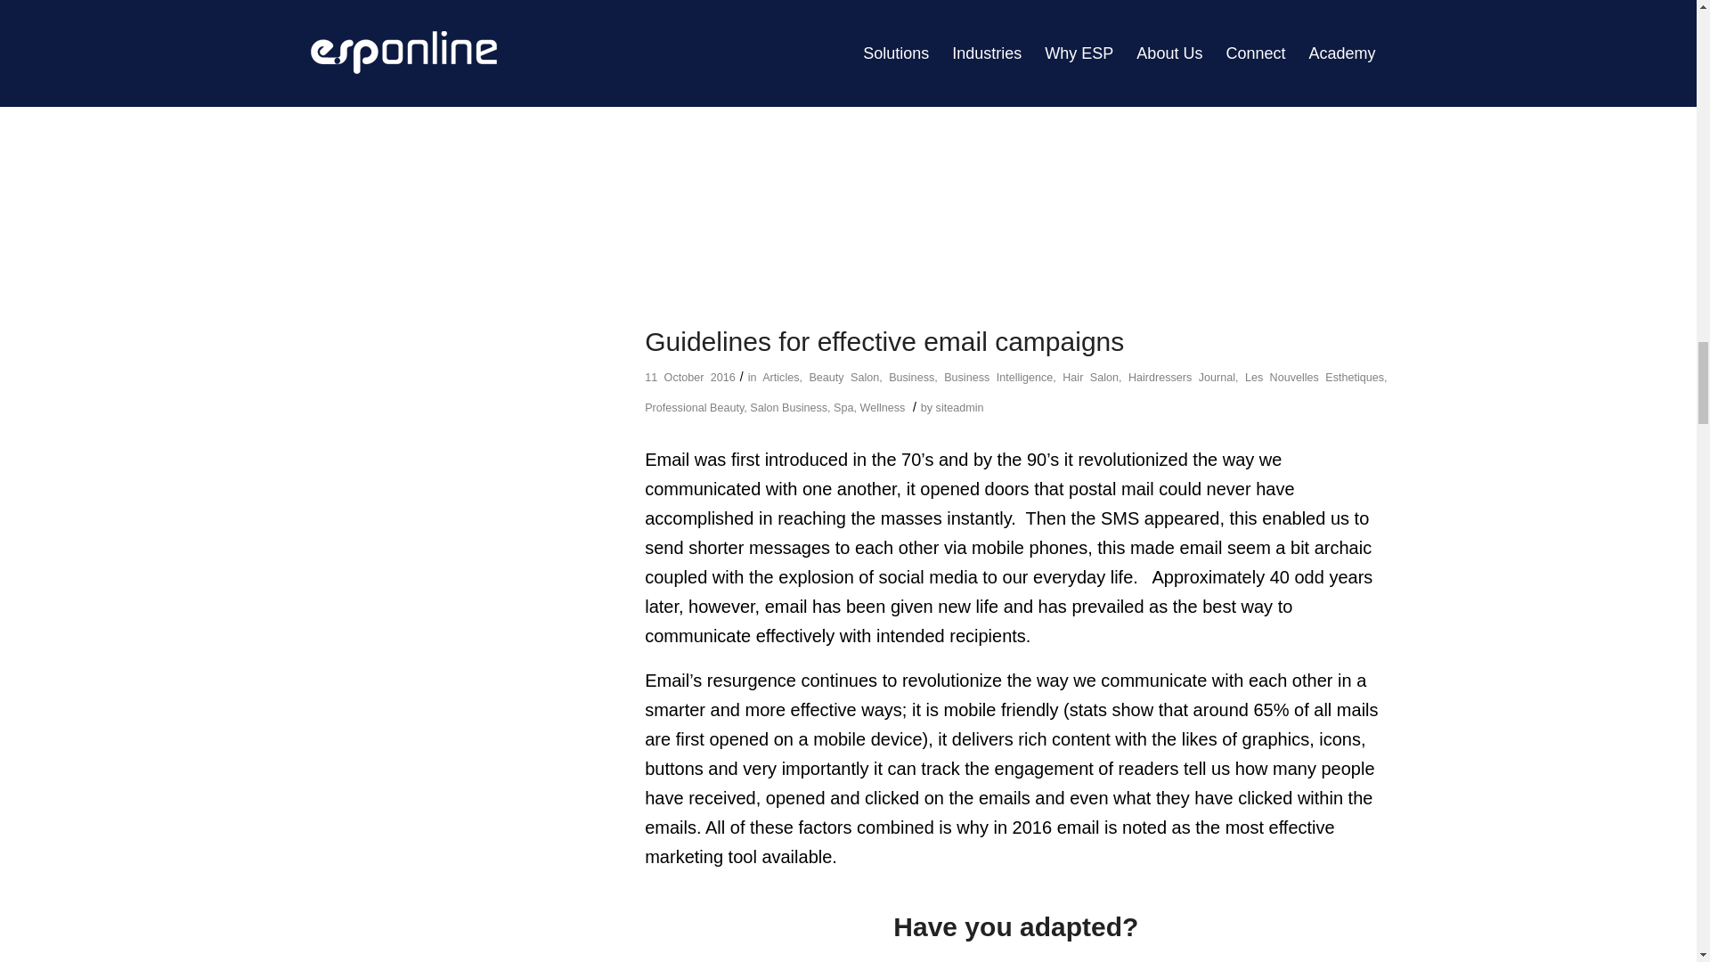 The height and width of the screenshot is (962, 1710). Describe the element at coordinates (883, 408) in the screenshot. I see `Wellness` at that location.